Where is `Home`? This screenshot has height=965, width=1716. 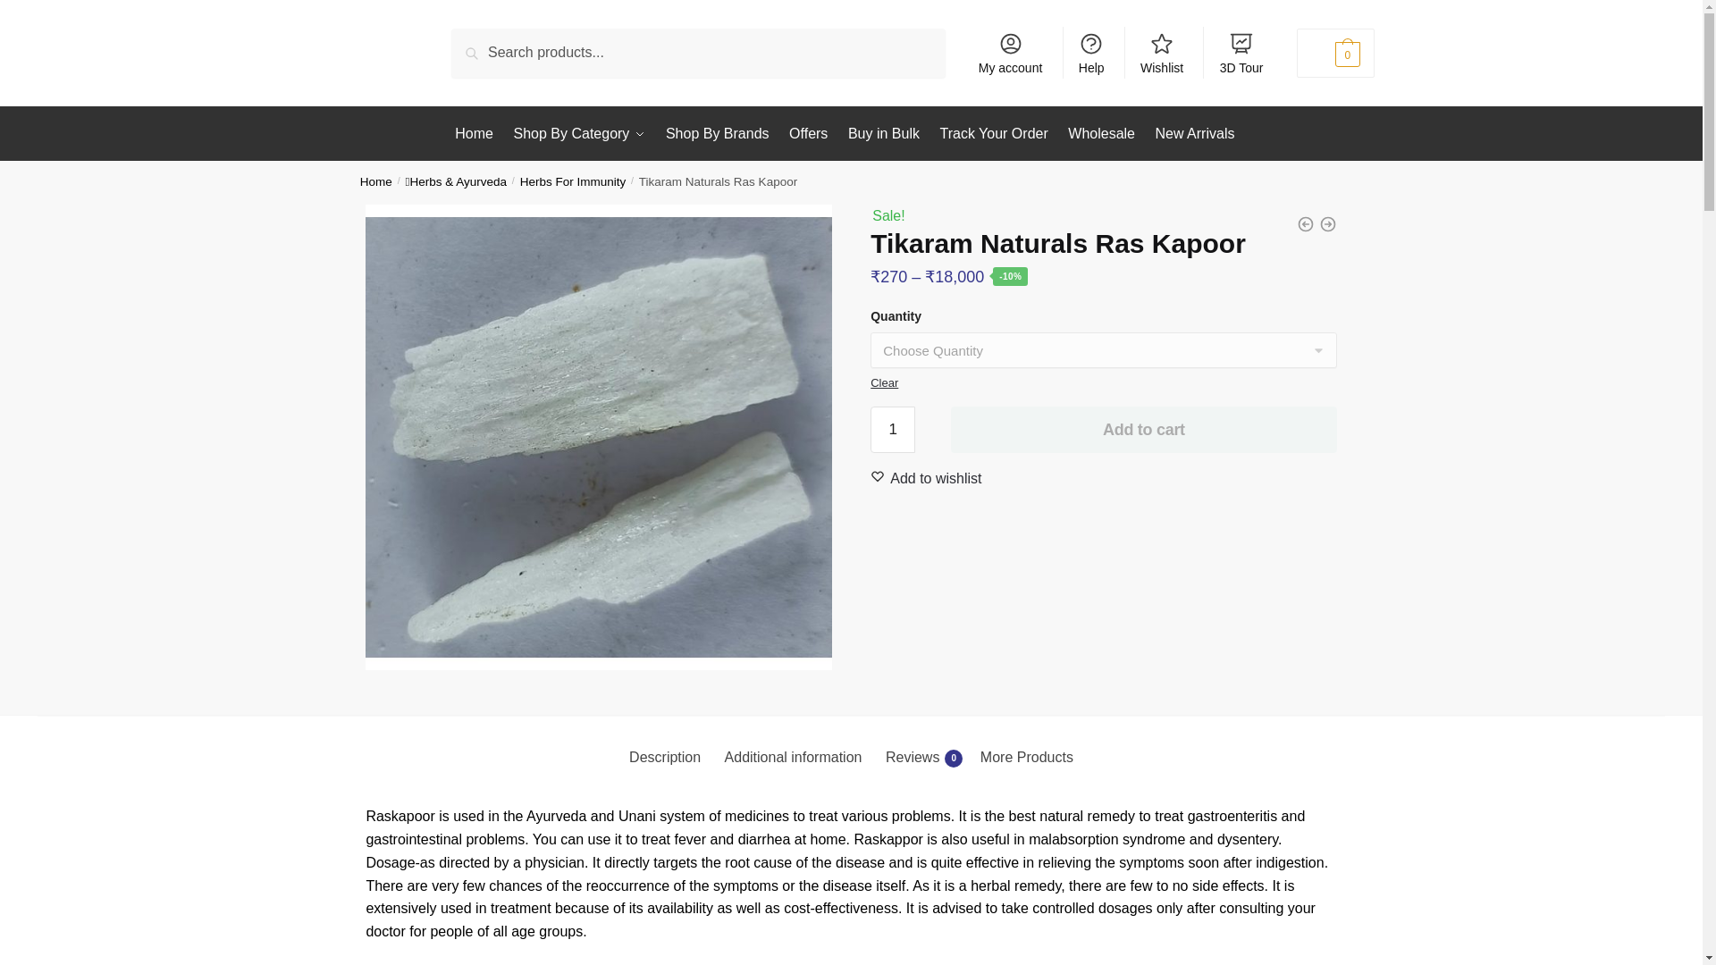 Home is located at coordinates (477, 134).